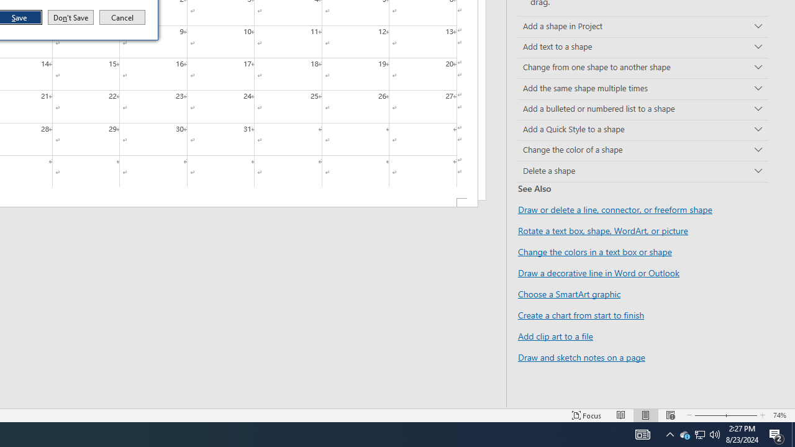  Describe the element at coordinates (603, 230) in the screenshot. I see `Rotate a text box, shape, WordArt, or picture` at that location.